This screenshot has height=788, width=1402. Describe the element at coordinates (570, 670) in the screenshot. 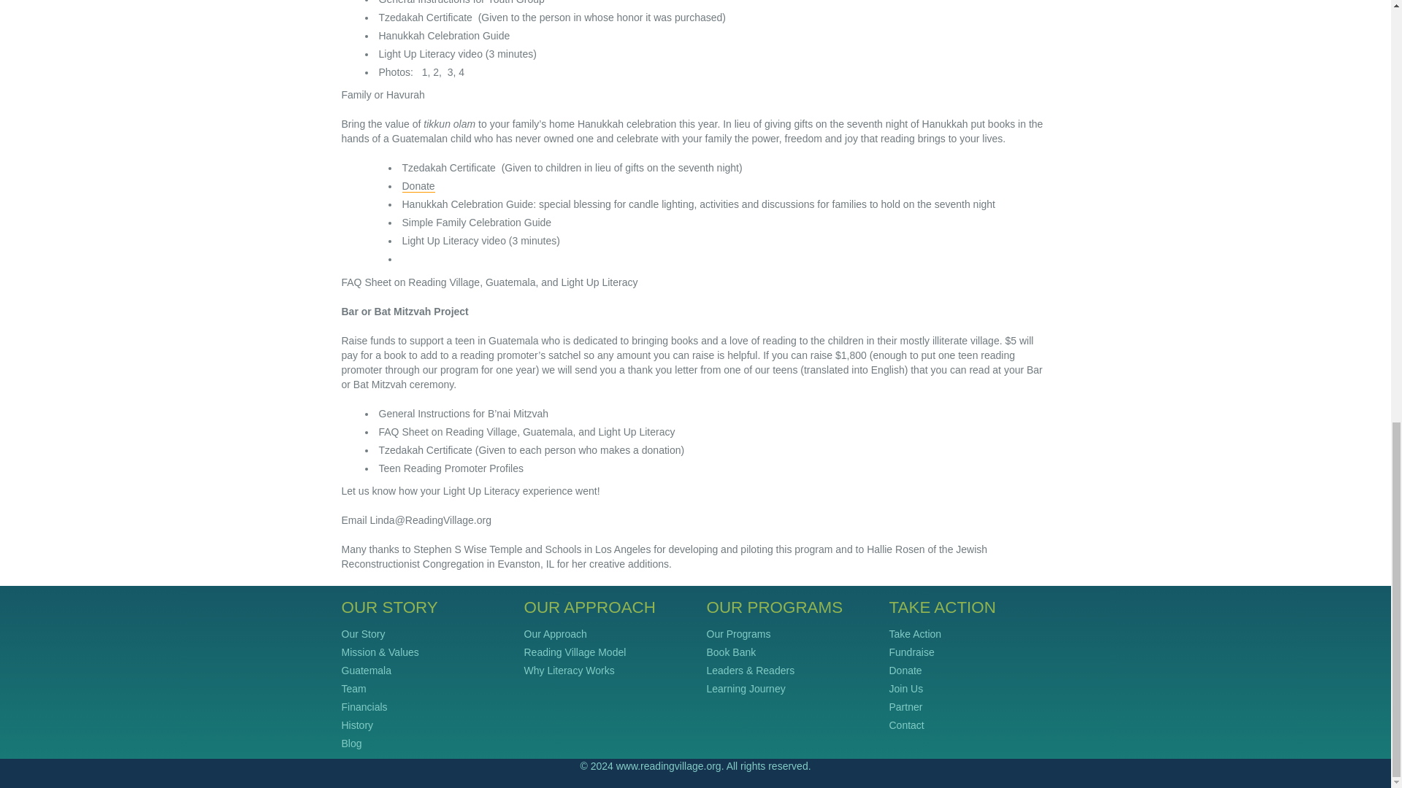

I see `Why Literacy Works` at that location.